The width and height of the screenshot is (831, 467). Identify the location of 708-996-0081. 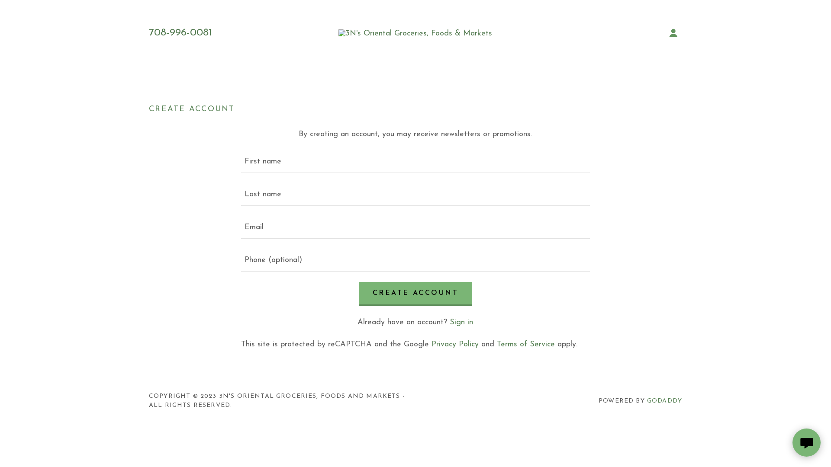
(180, 33).